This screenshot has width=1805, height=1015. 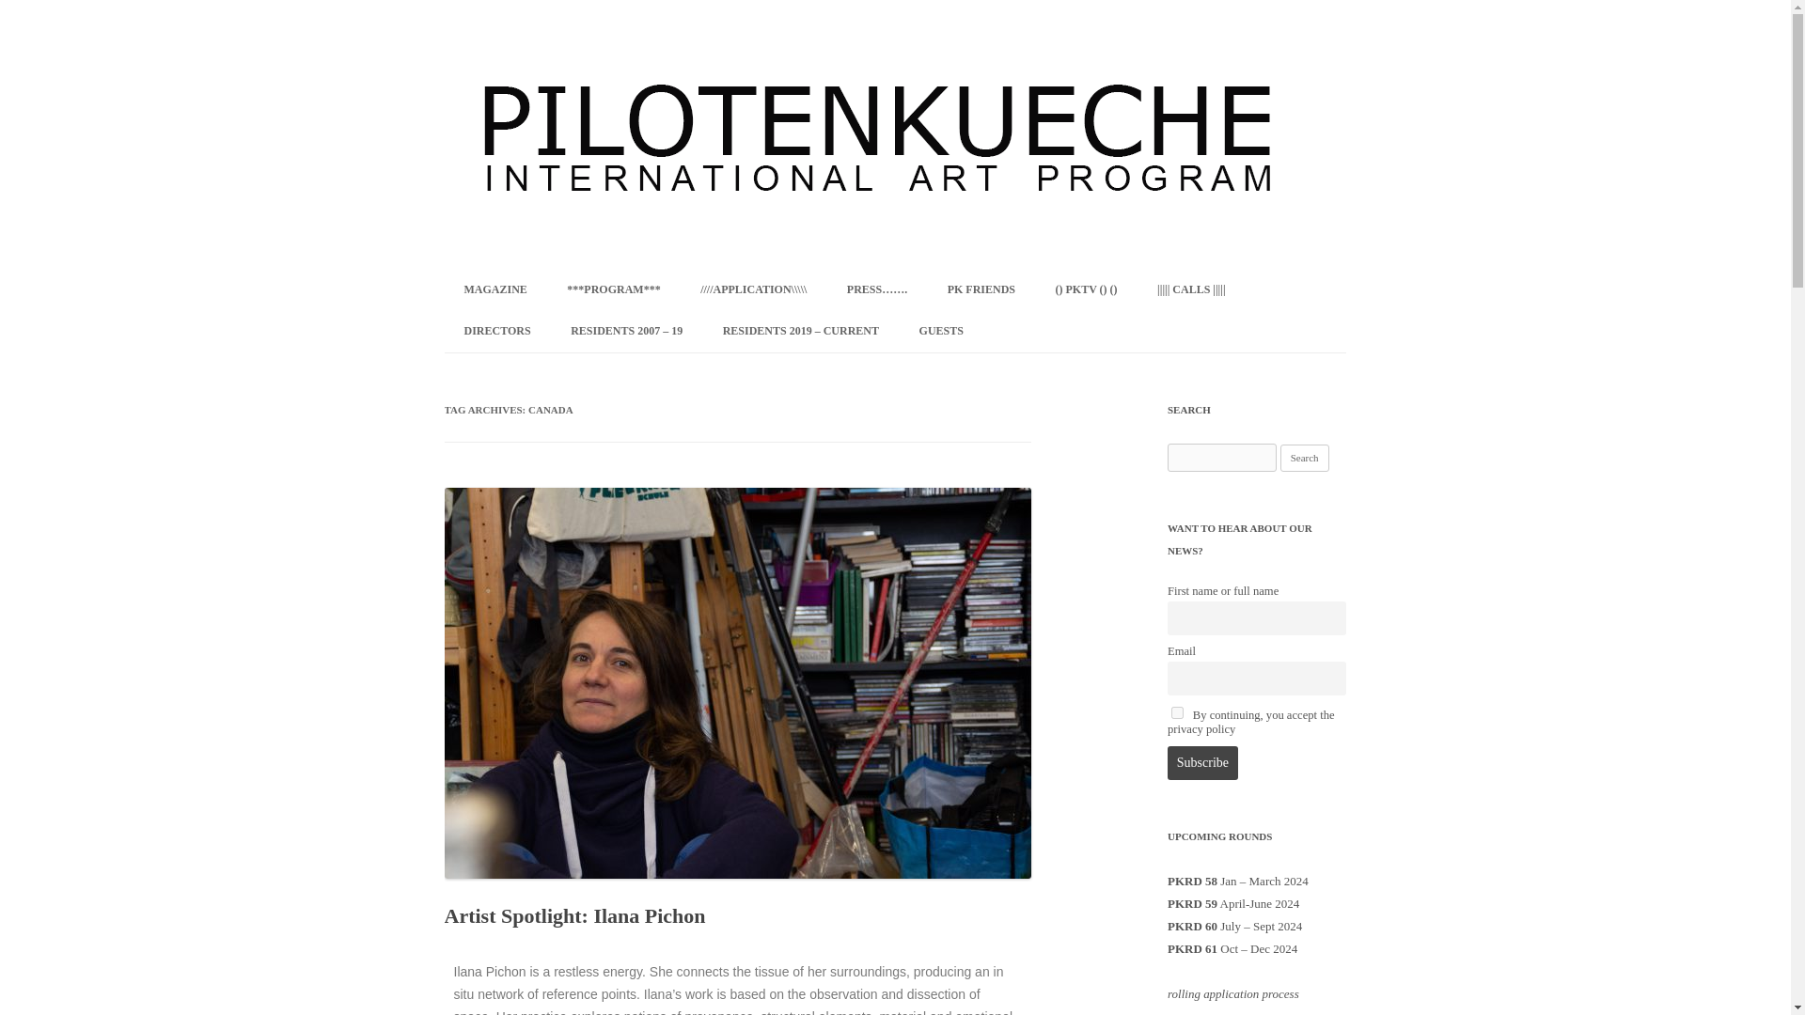 I want to click on Artist Spotlight: Ilana Pichon, so click(x=574, y=915).